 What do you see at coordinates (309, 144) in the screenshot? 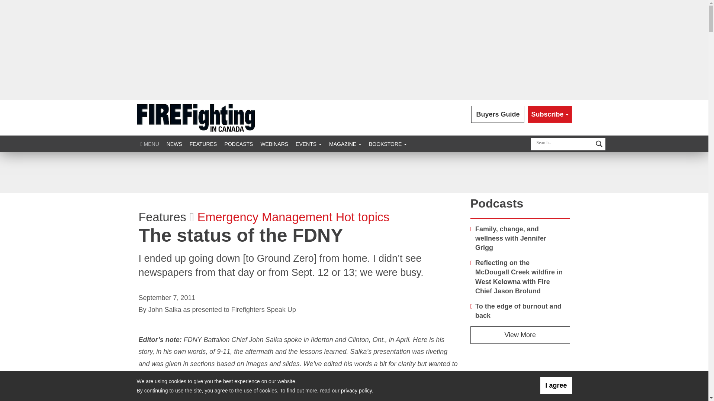
I see `EVENTS` at bounding box center [309, 144].